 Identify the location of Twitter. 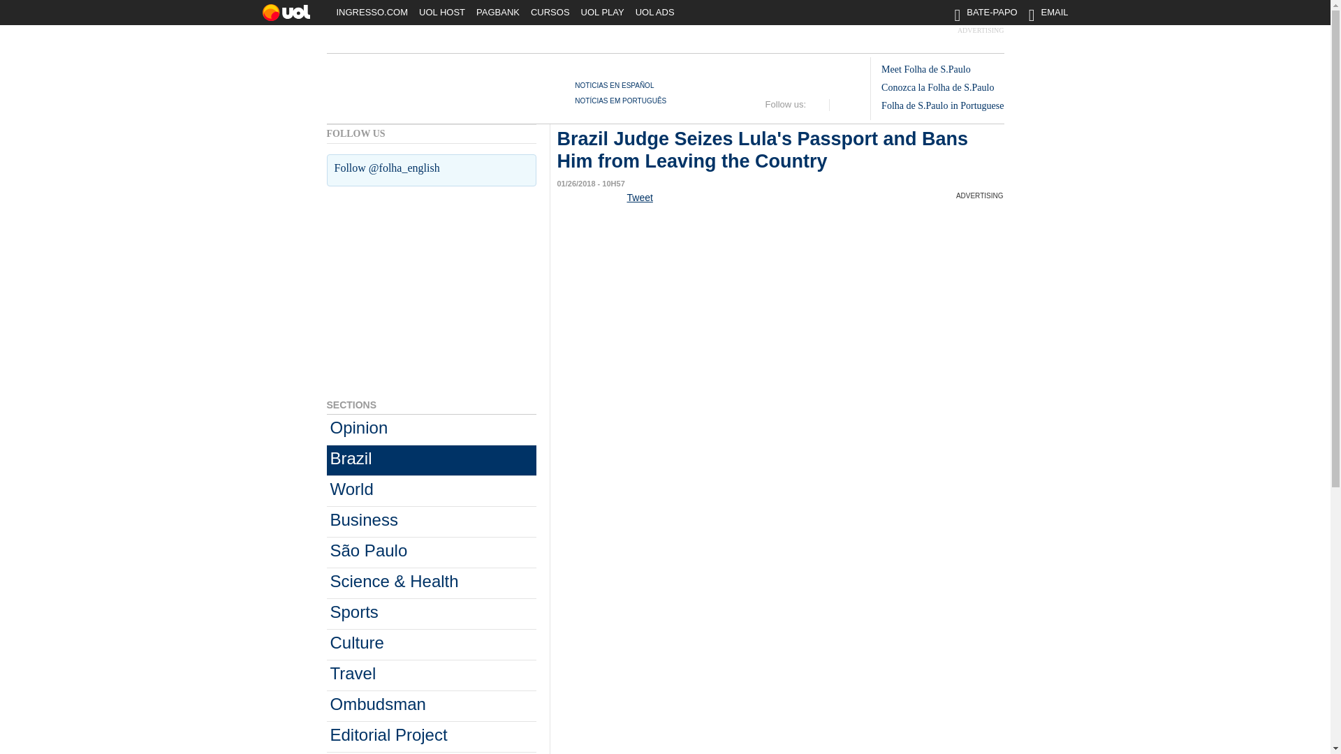
(819, 105).